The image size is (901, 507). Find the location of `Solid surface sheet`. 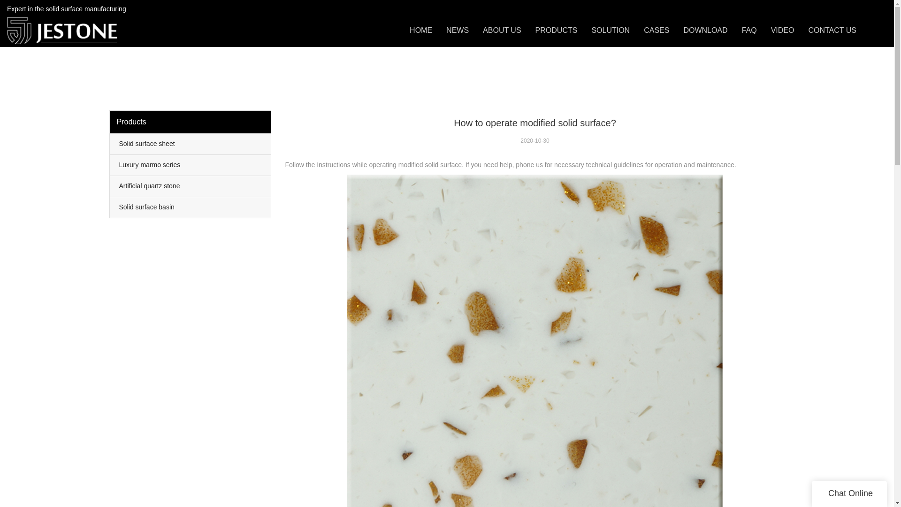

Solid surface sheet is located at coordinates (191, 144).